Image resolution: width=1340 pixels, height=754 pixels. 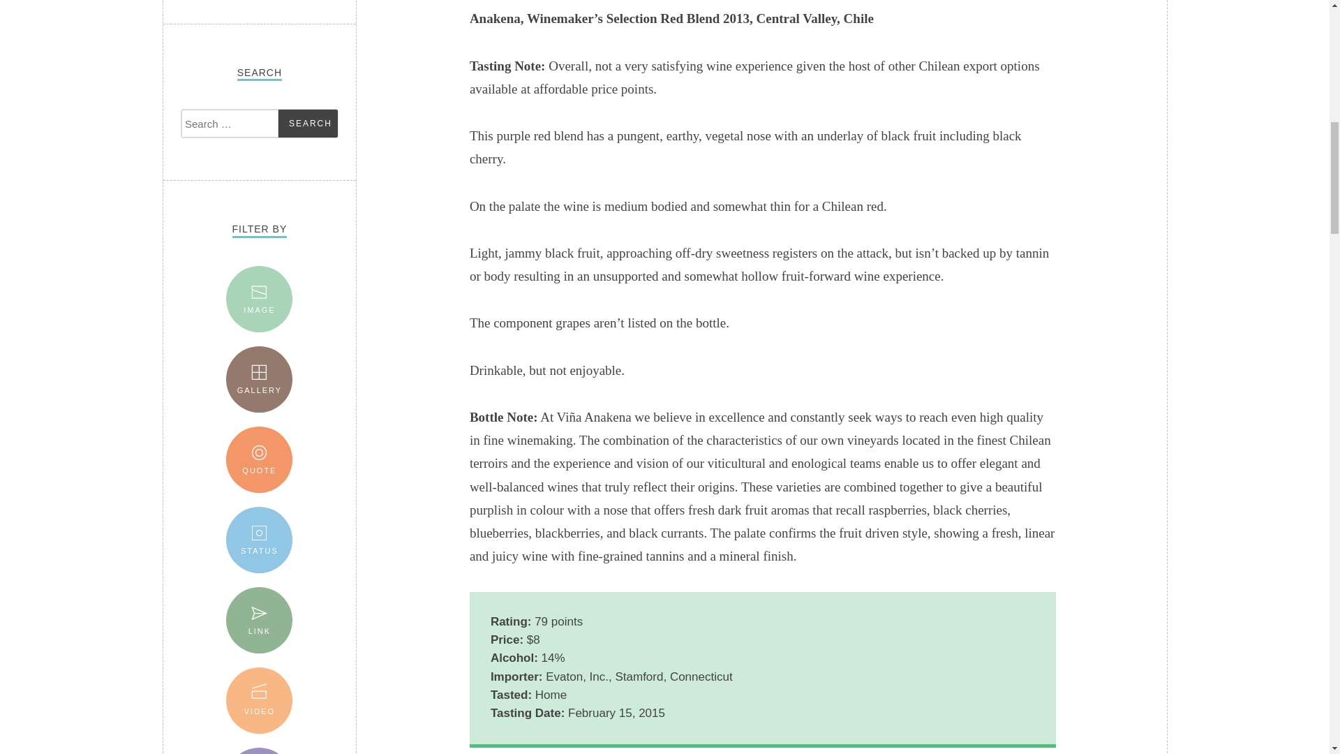 What do you see at coordinates (259, 539) in the screenshot?
I see `STATUS` at bounding box center [259, 539].